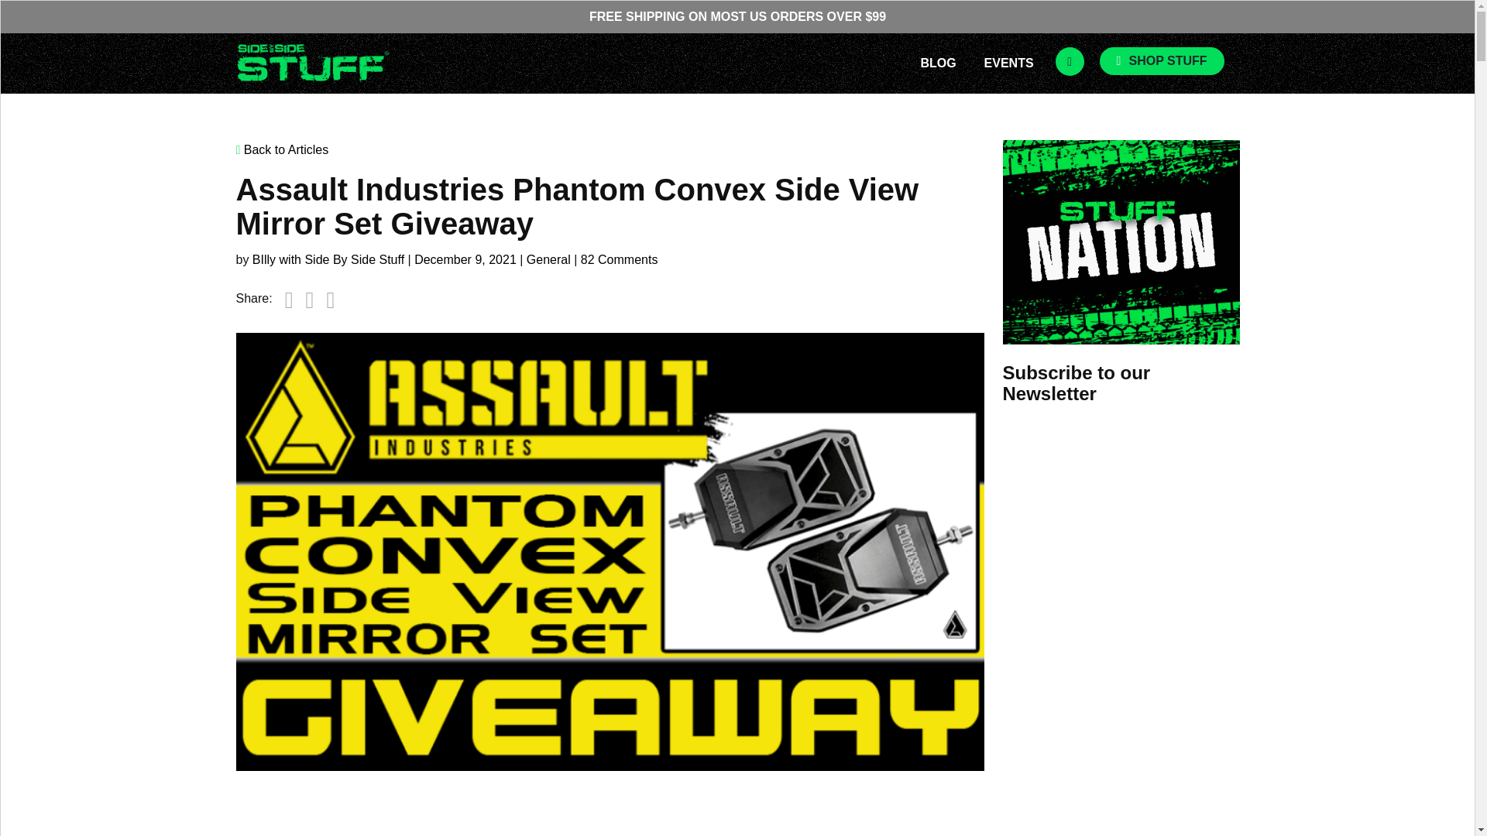  Describe the element at coordinates (328, 260) in the screenshot. I see `BIlly with Side By Side Stuff` at that location.